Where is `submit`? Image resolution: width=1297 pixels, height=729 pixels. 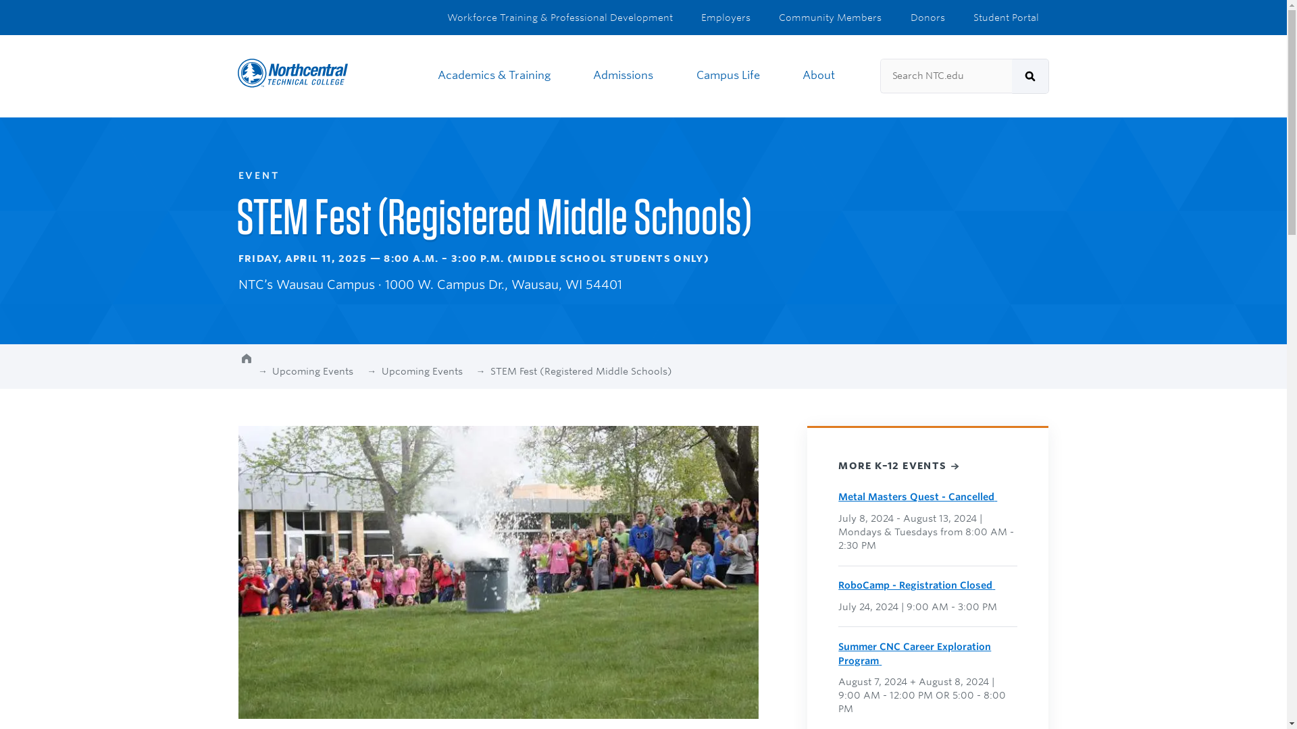 submit is located at coordinates (1030, 76).